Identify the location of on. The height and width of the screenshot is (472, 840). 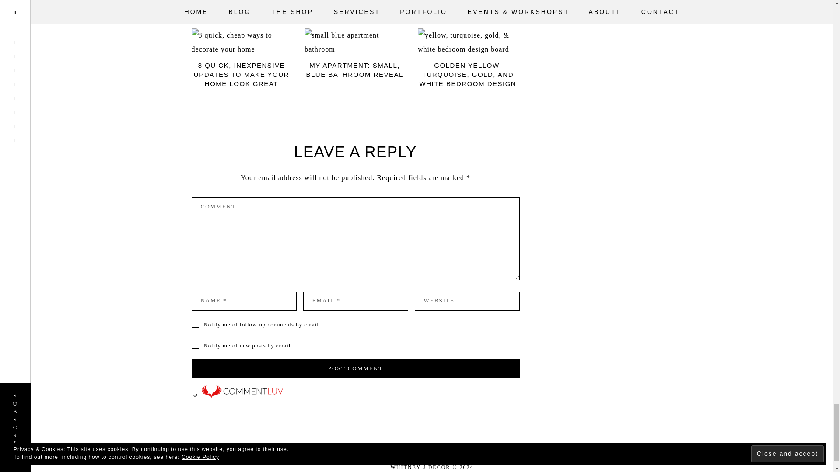
(195, 395).